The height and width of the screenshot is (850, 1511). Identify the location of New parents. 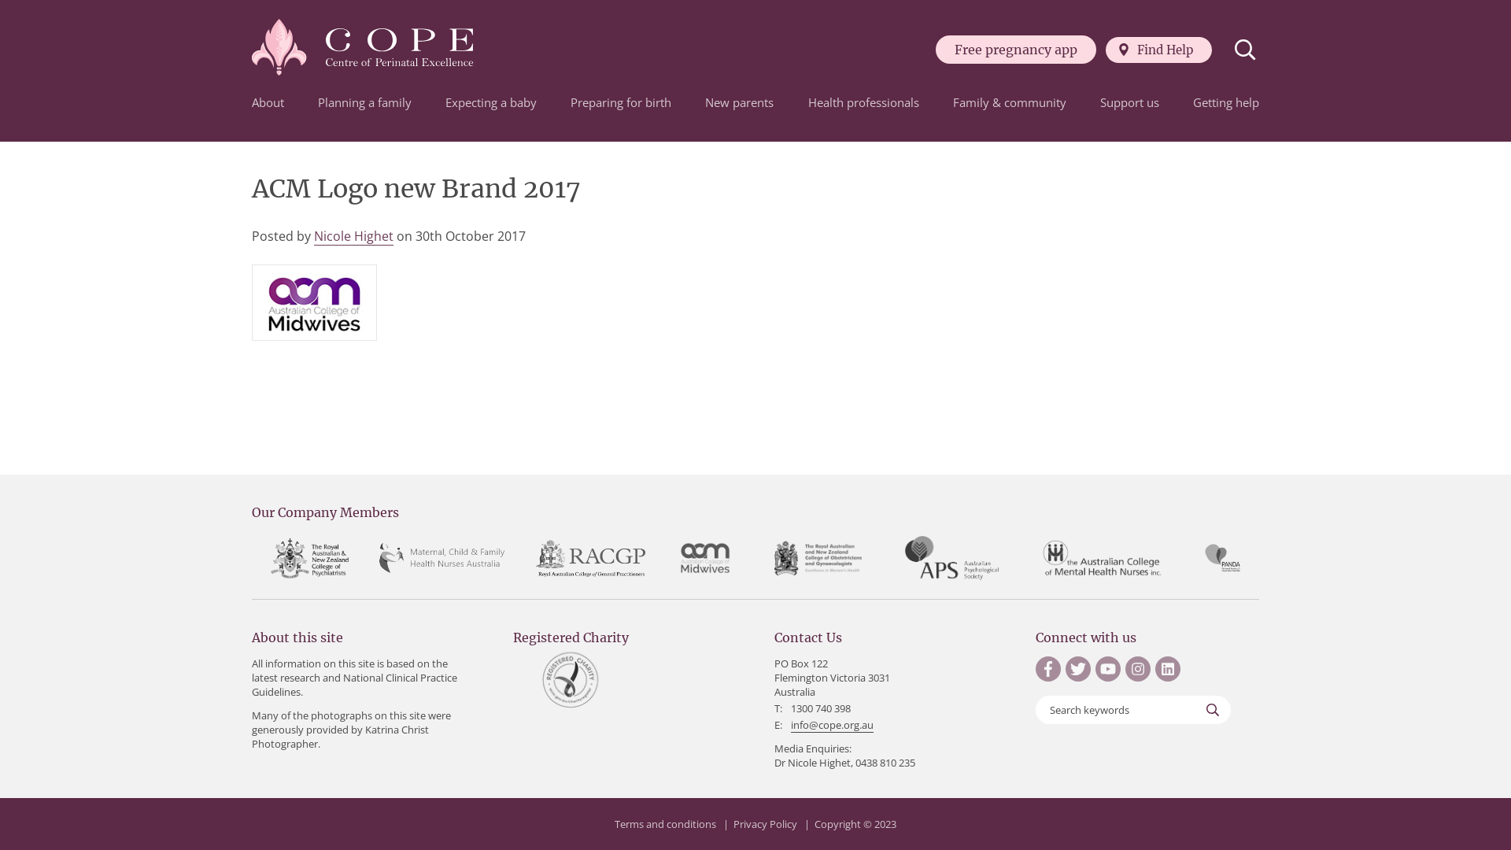
(740, 102).